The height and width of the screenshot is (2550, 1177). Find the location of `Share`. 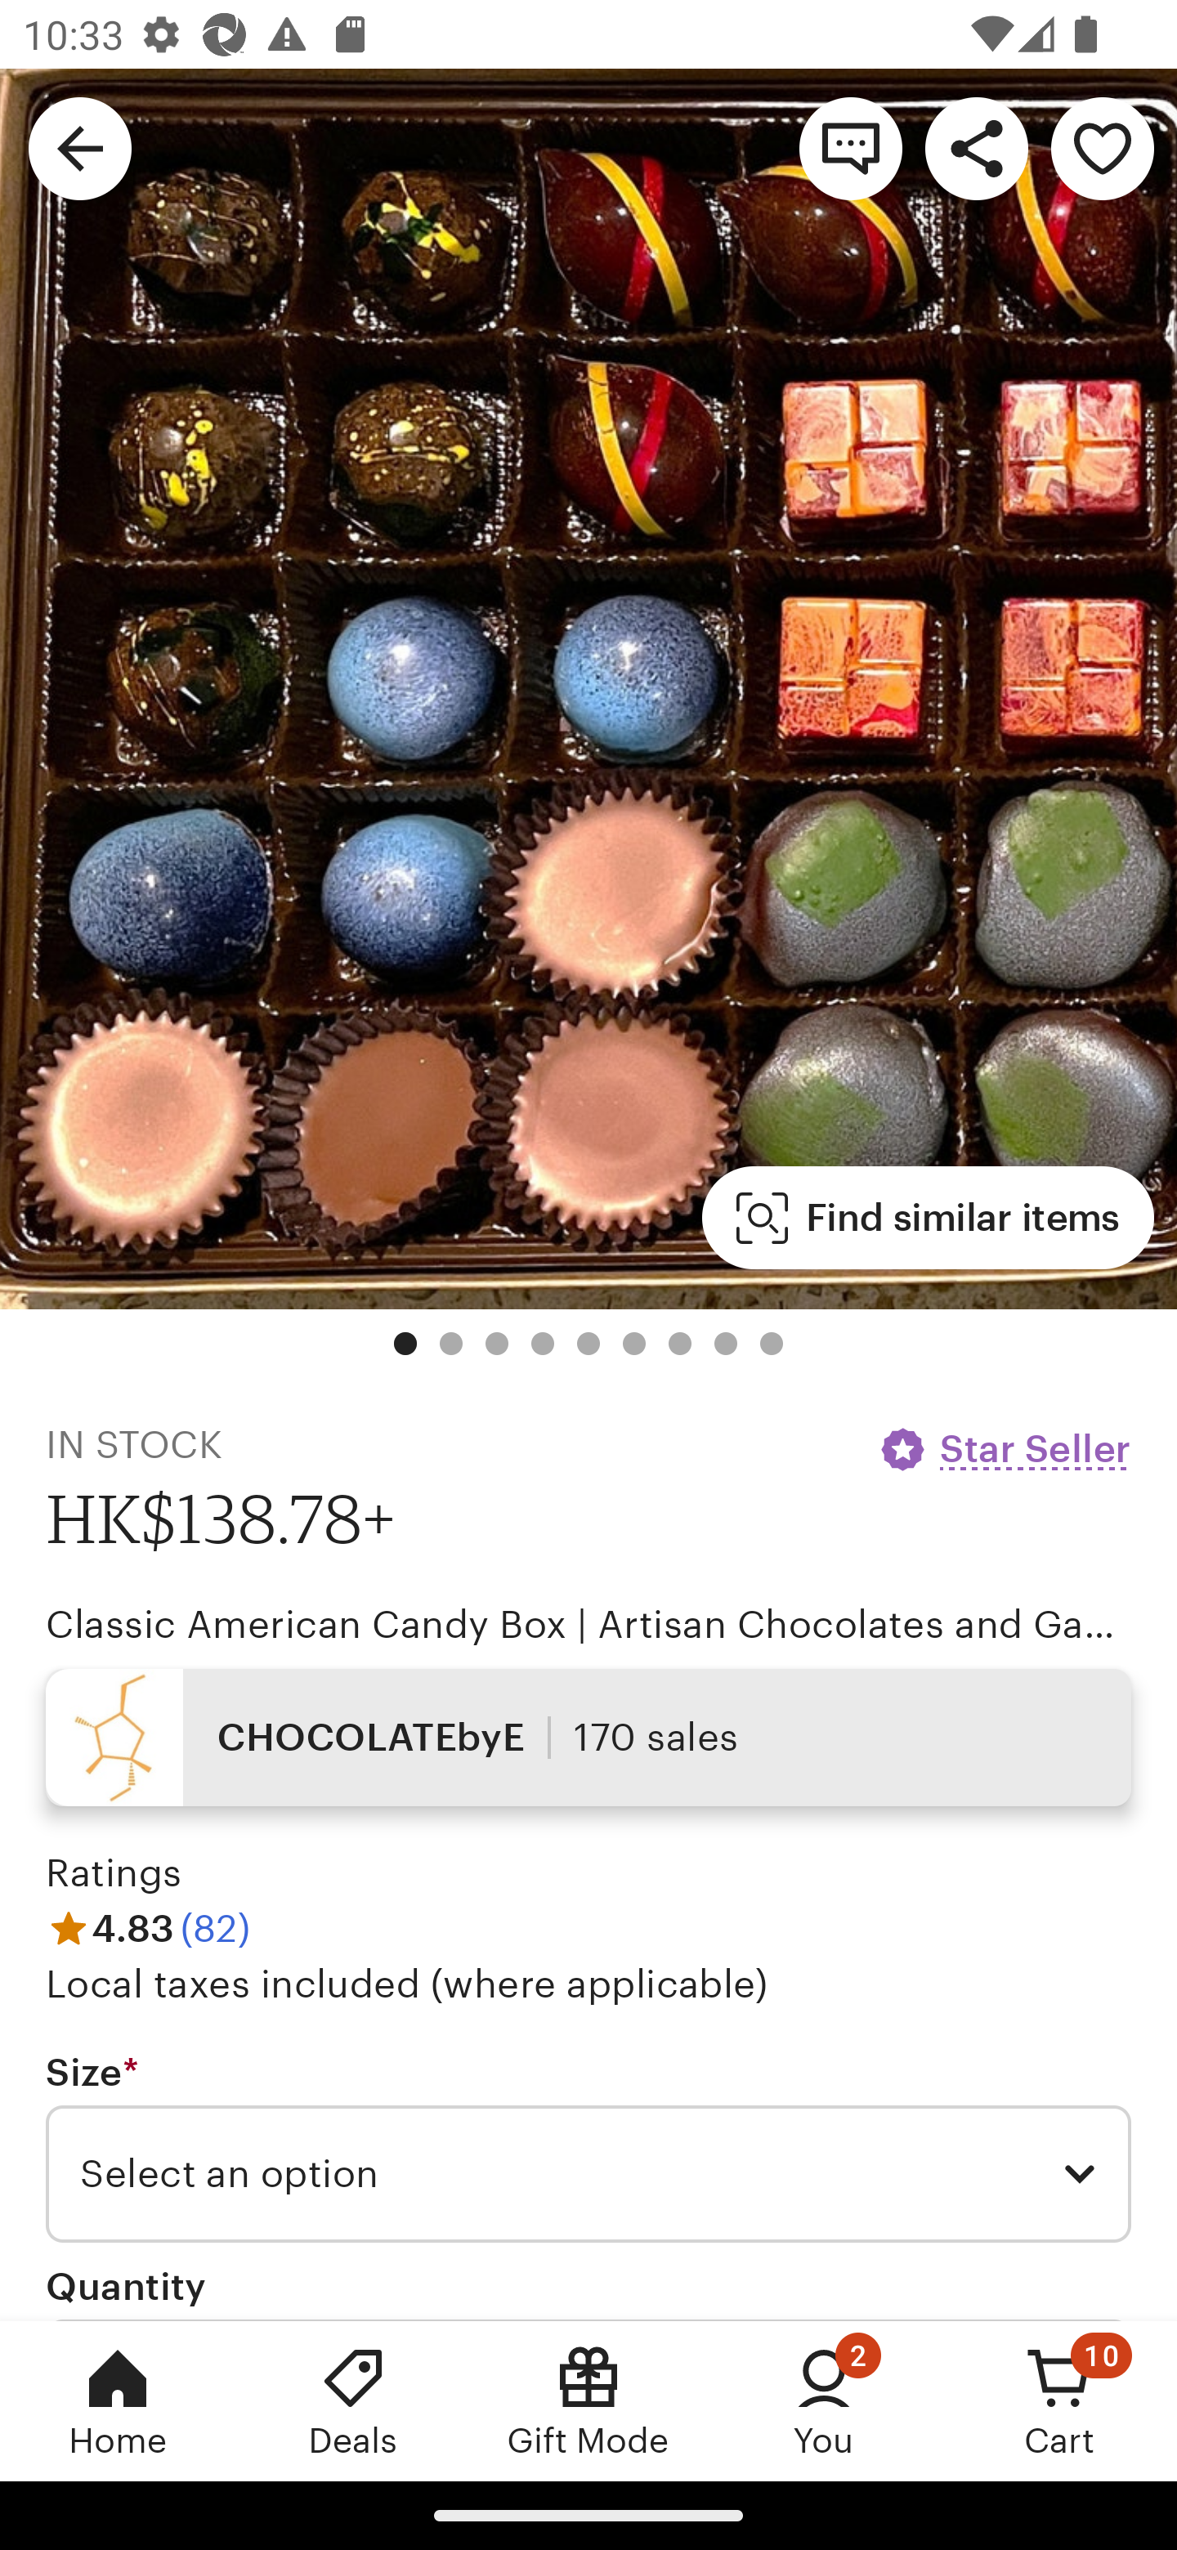

Share is located at coordinates (976, 147).